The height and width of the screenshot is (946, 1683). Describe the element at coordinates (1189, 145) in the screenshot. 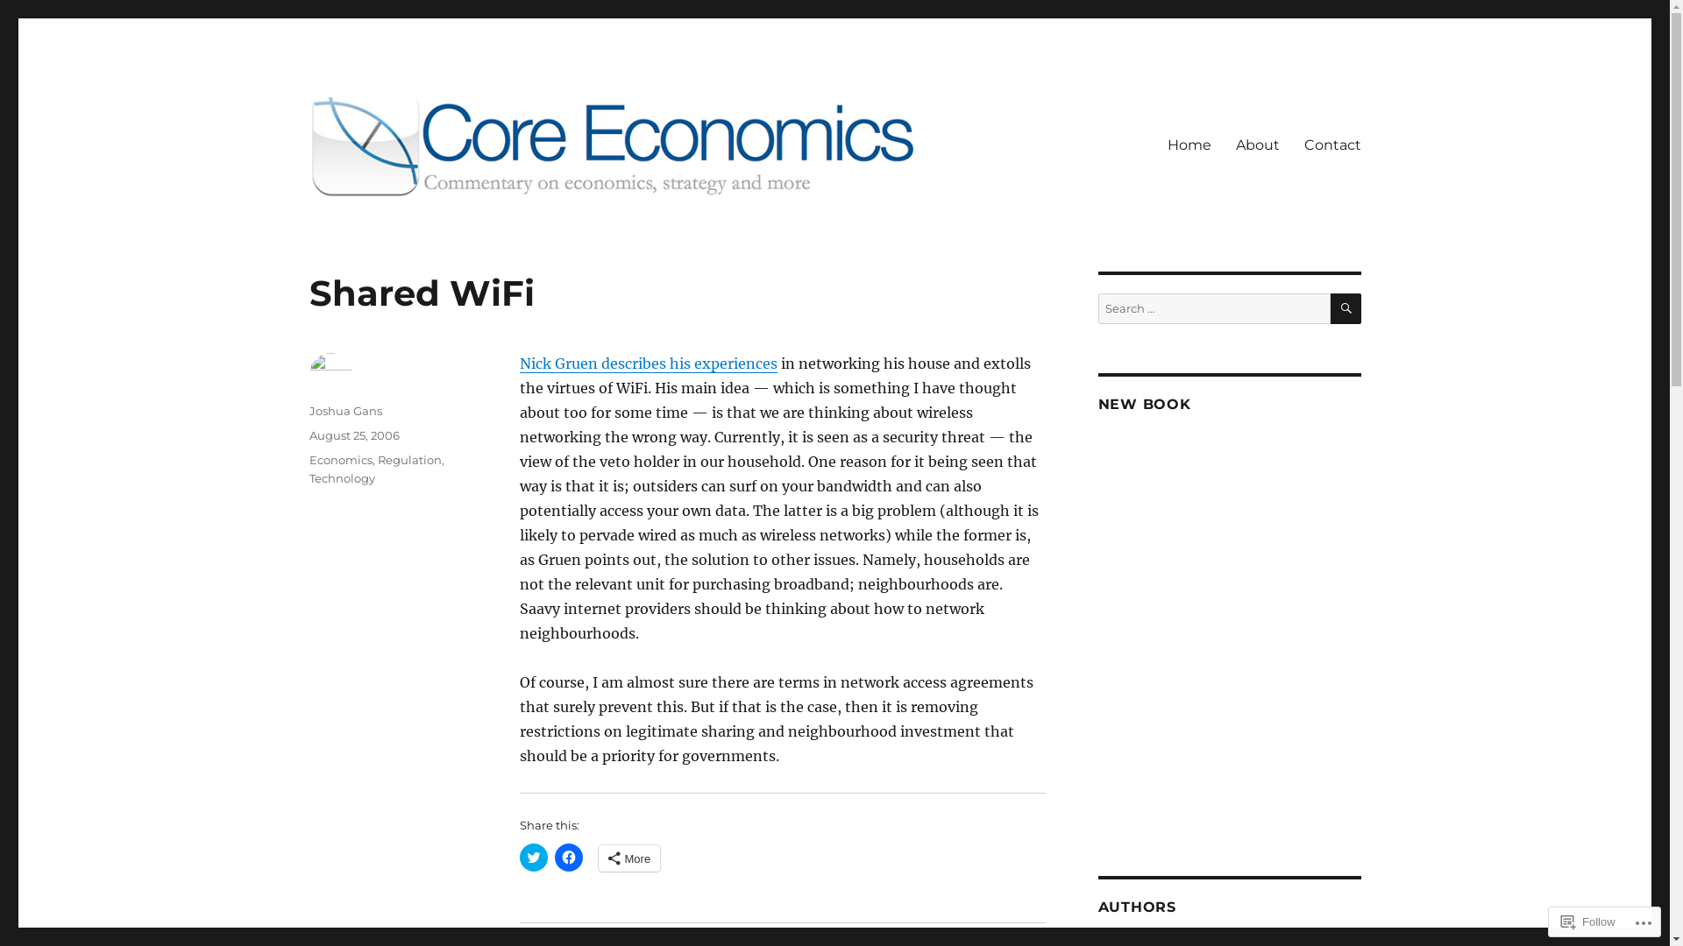

I see `Home` at that location.